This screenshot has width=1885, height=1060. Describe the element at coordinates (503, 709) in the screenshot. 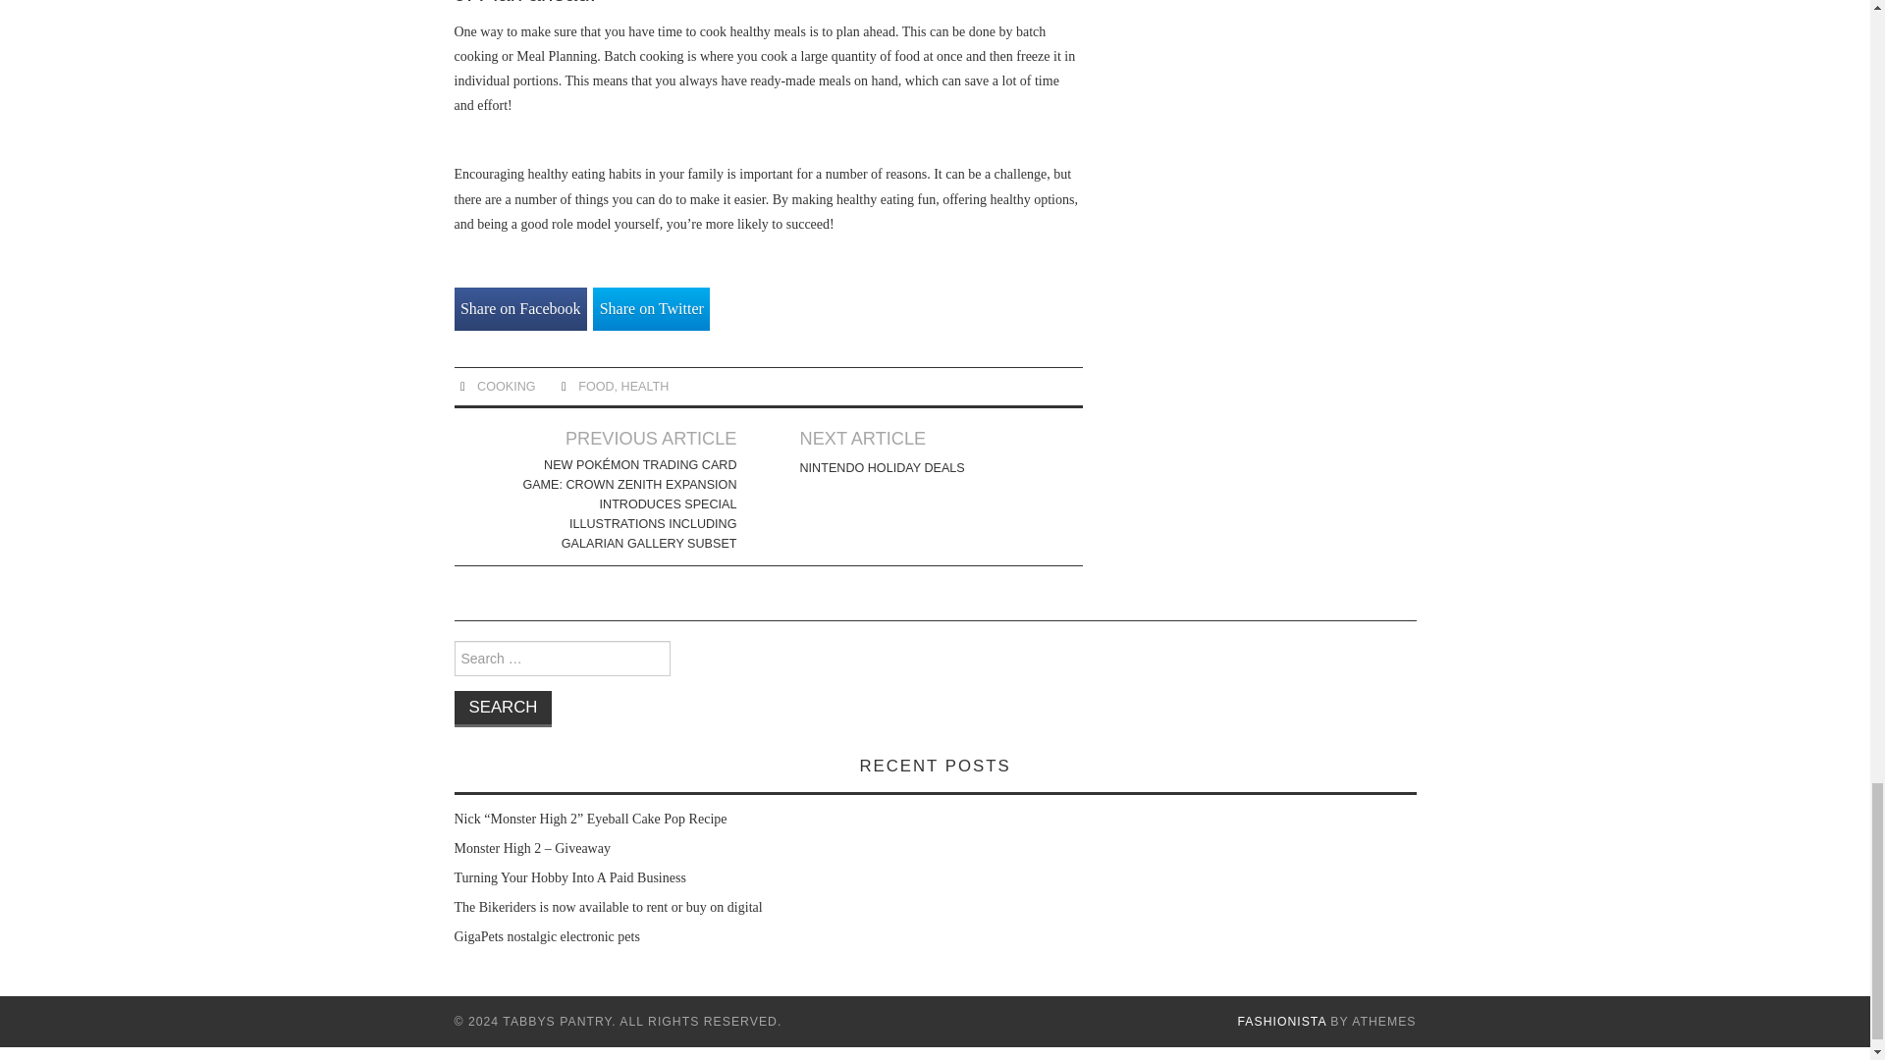

I see `Search` at that location.